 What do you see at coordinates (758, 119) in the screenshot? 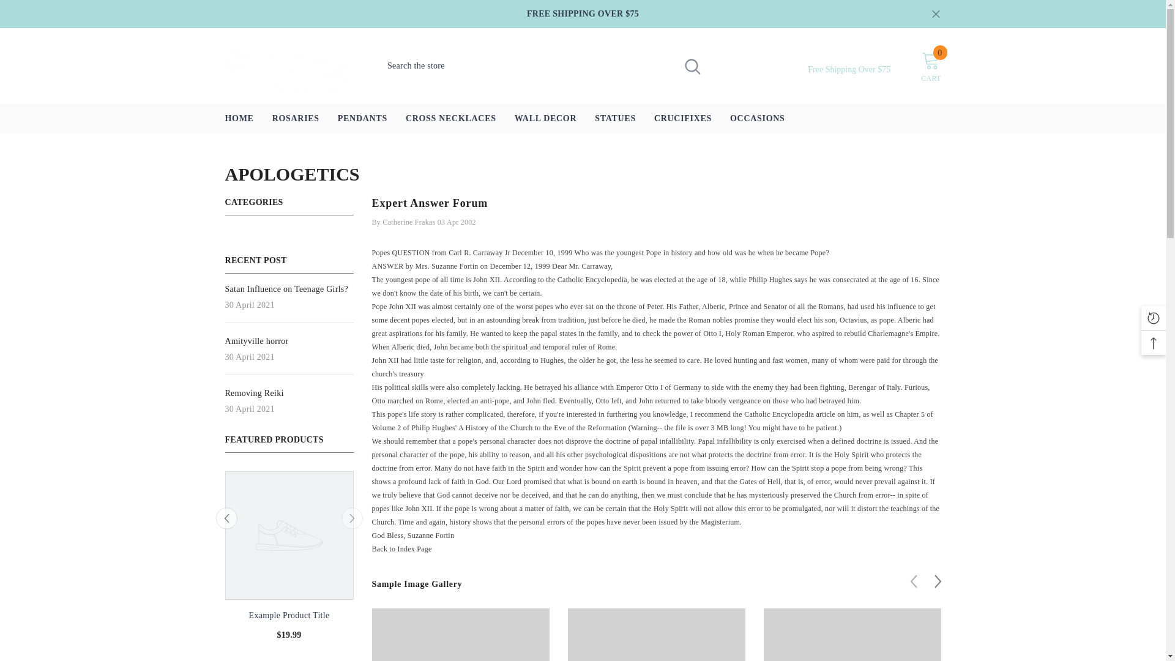
I see `OCCASIONS` at bounding box center [758, 119].